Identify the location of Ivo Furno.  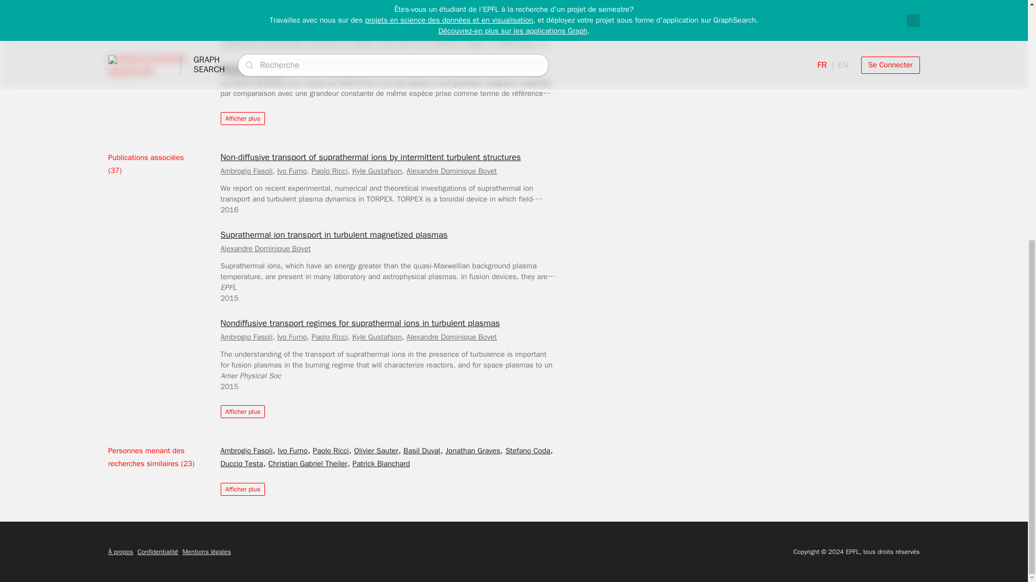
(292, 171).